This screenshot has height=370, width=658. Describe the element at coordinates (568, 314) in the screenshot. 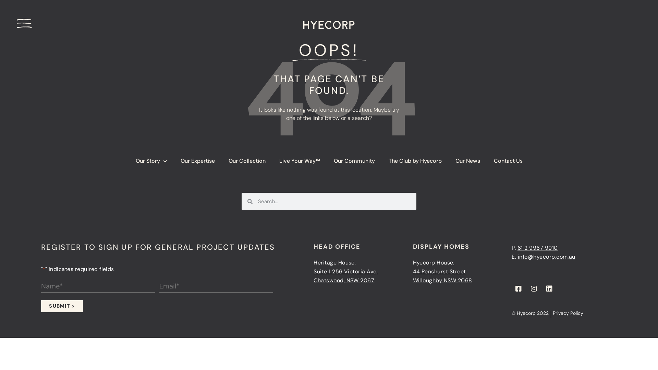

I see `Privacy Policy` at that location.